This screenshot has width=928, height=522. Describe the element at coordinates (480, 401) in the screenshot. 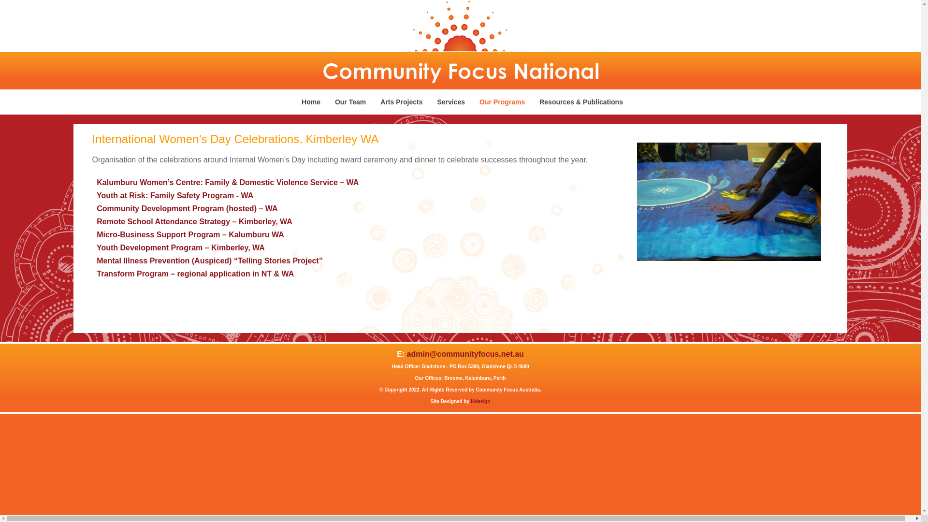

I see `i4design` at that location.